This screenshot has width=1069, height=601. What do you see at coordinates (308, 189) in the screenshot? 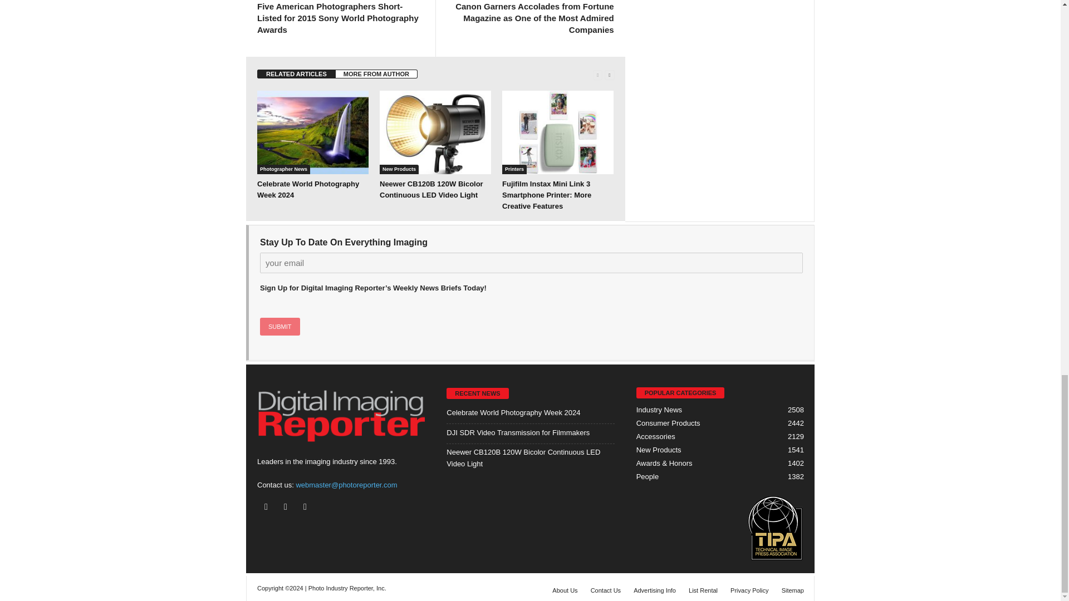
I see `Celebrate World Photography Week 2024` at bounding box center [308, 189].